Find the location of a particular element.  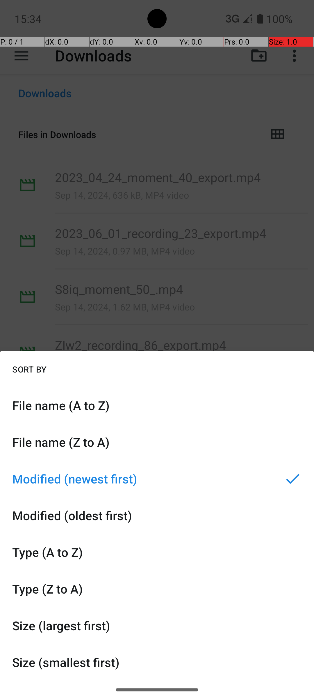

SORT BY is located at coordinates (29, 369).